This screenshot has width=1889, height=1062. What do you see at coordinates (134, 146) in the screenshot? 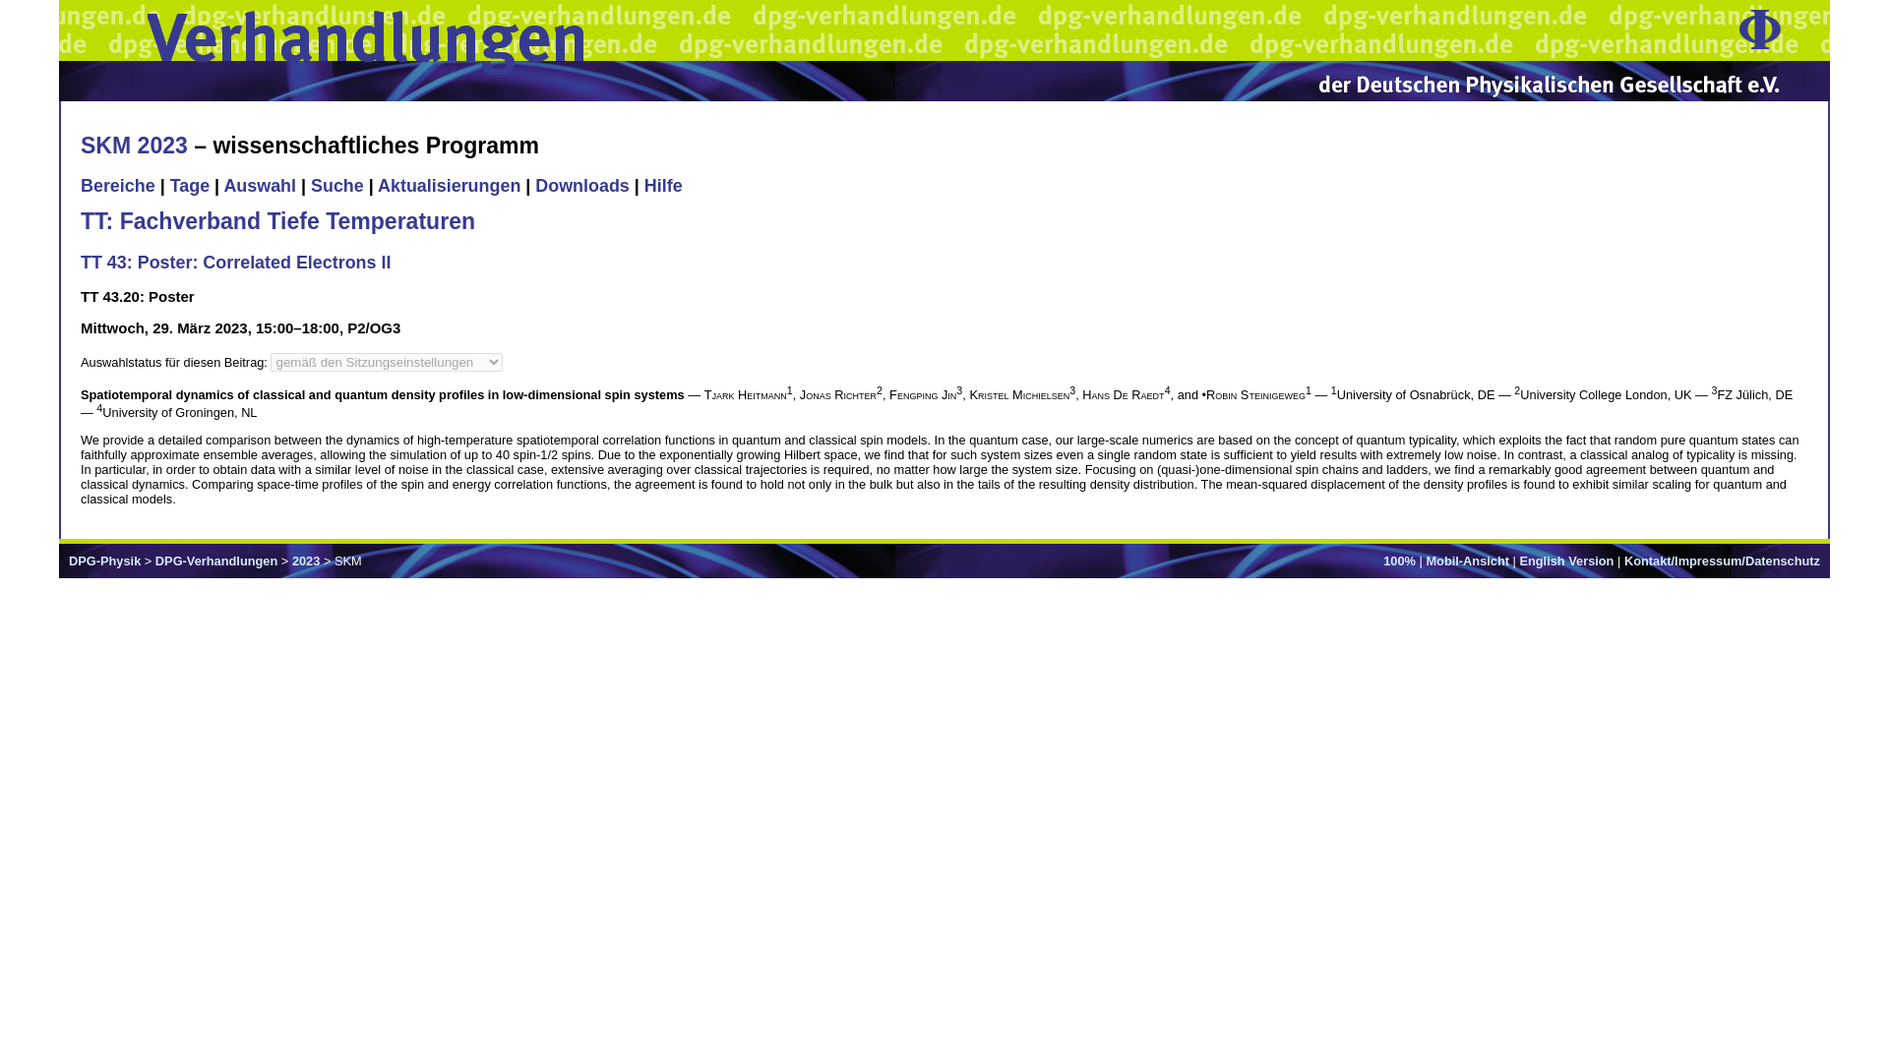
I see `SKM 2023` at bounding box center [134, 146].